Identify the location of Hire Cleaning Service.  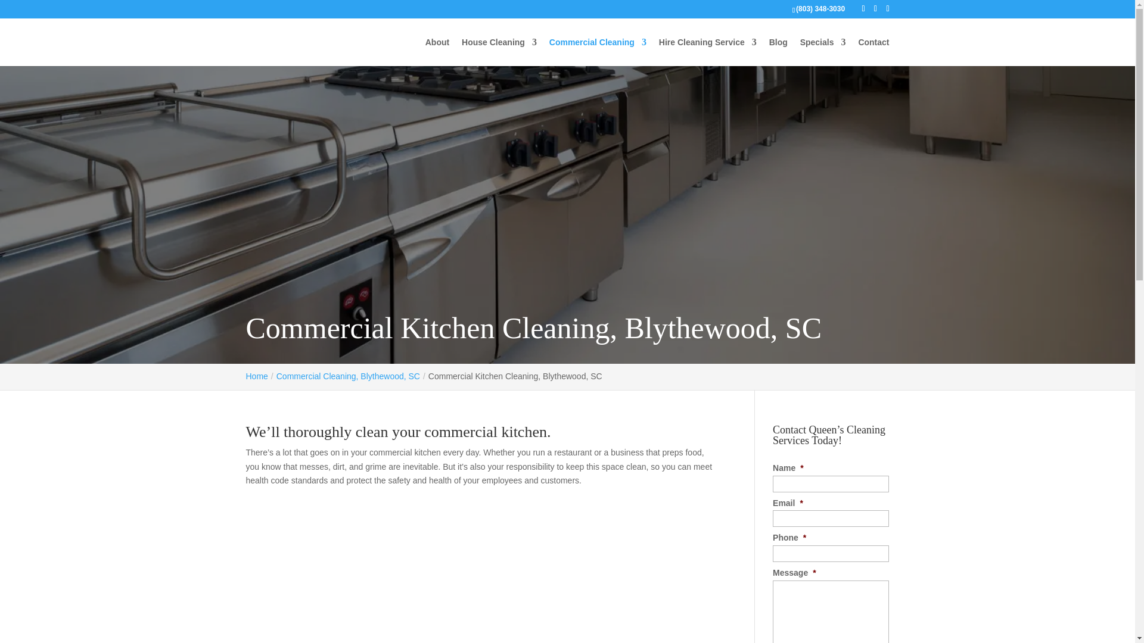
(707, 52).